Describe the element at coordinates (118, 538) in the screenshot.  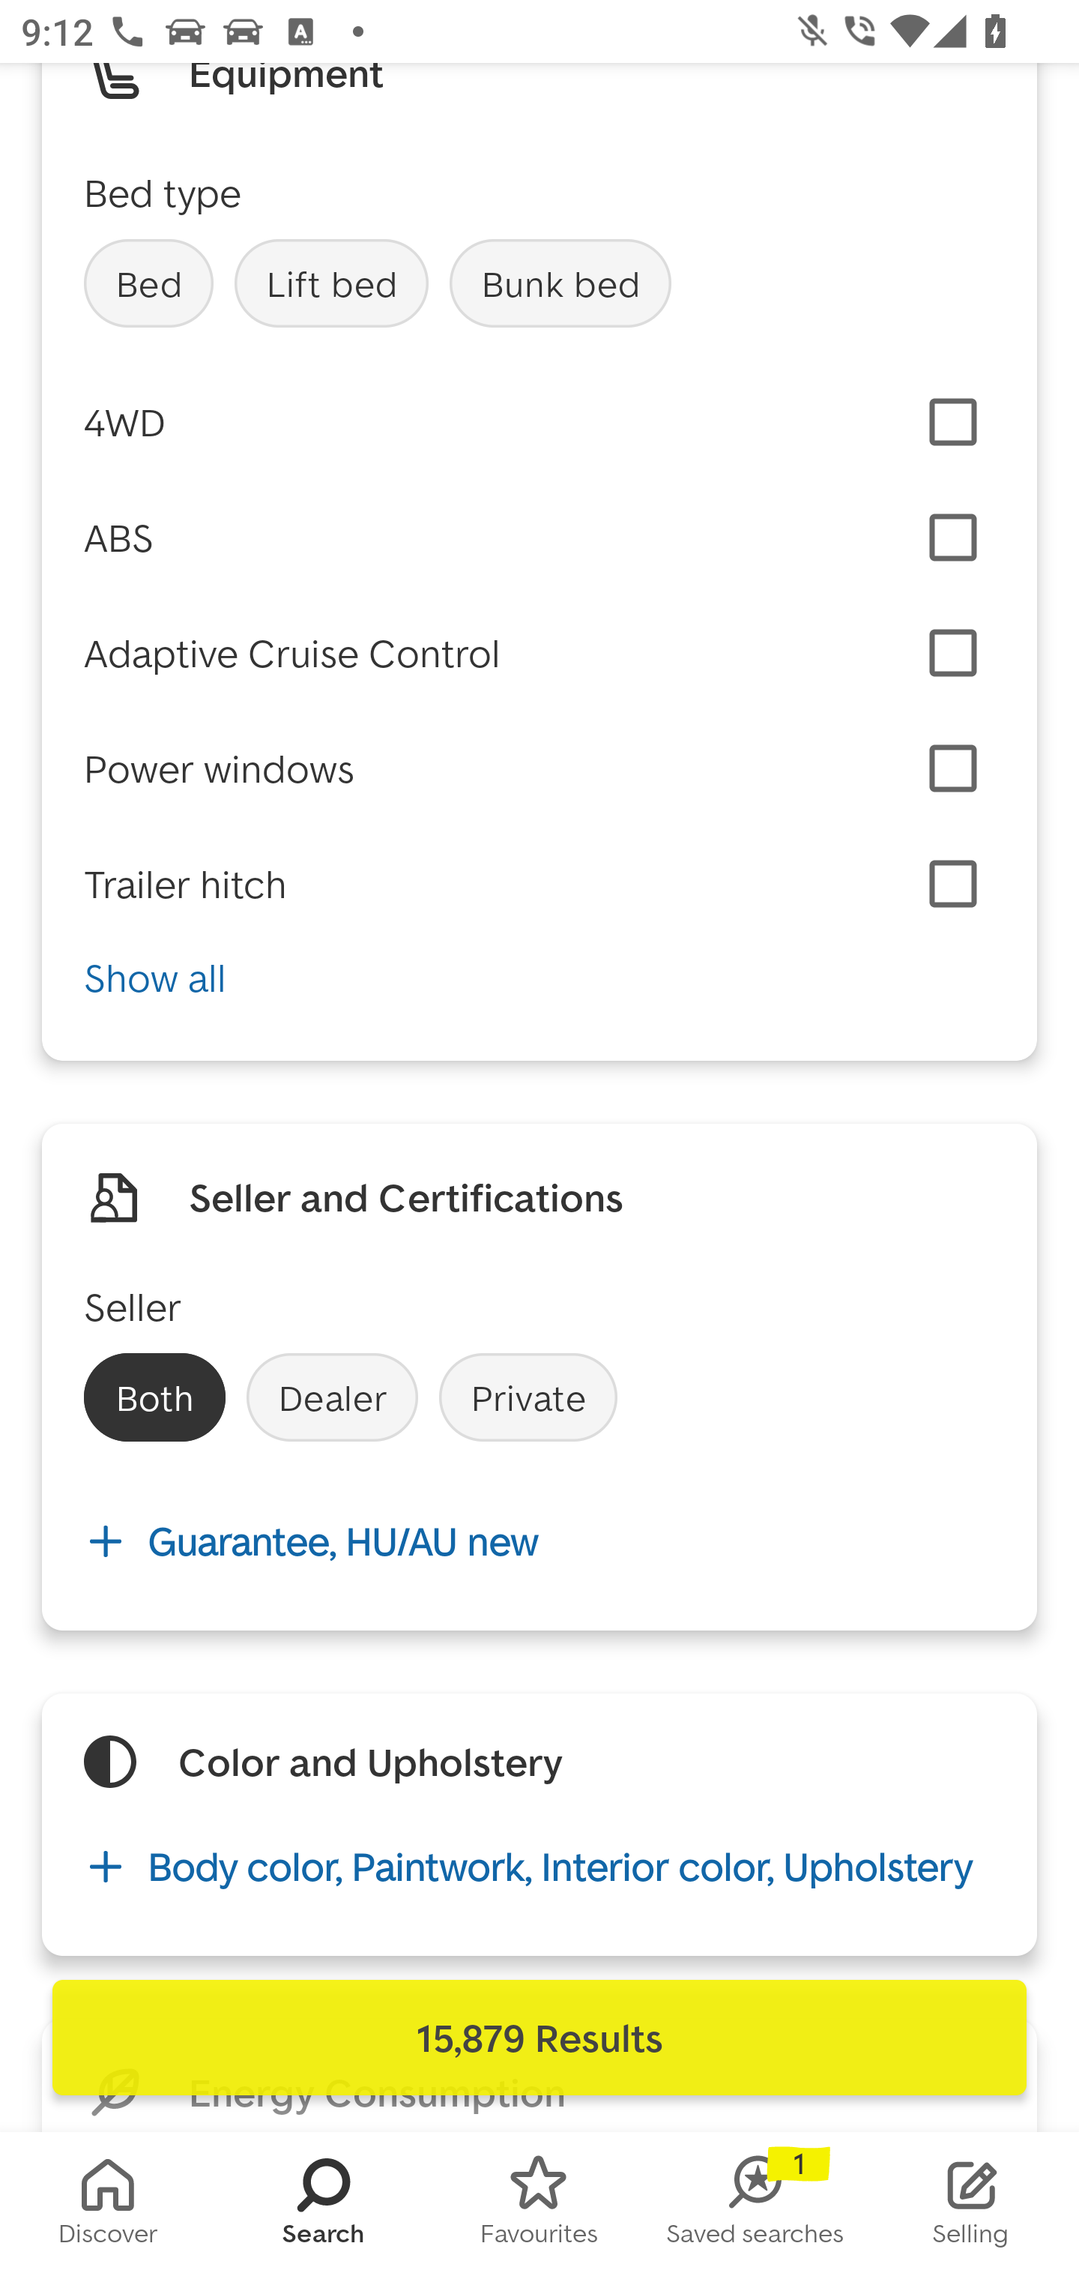
I see `ABS` at that location.